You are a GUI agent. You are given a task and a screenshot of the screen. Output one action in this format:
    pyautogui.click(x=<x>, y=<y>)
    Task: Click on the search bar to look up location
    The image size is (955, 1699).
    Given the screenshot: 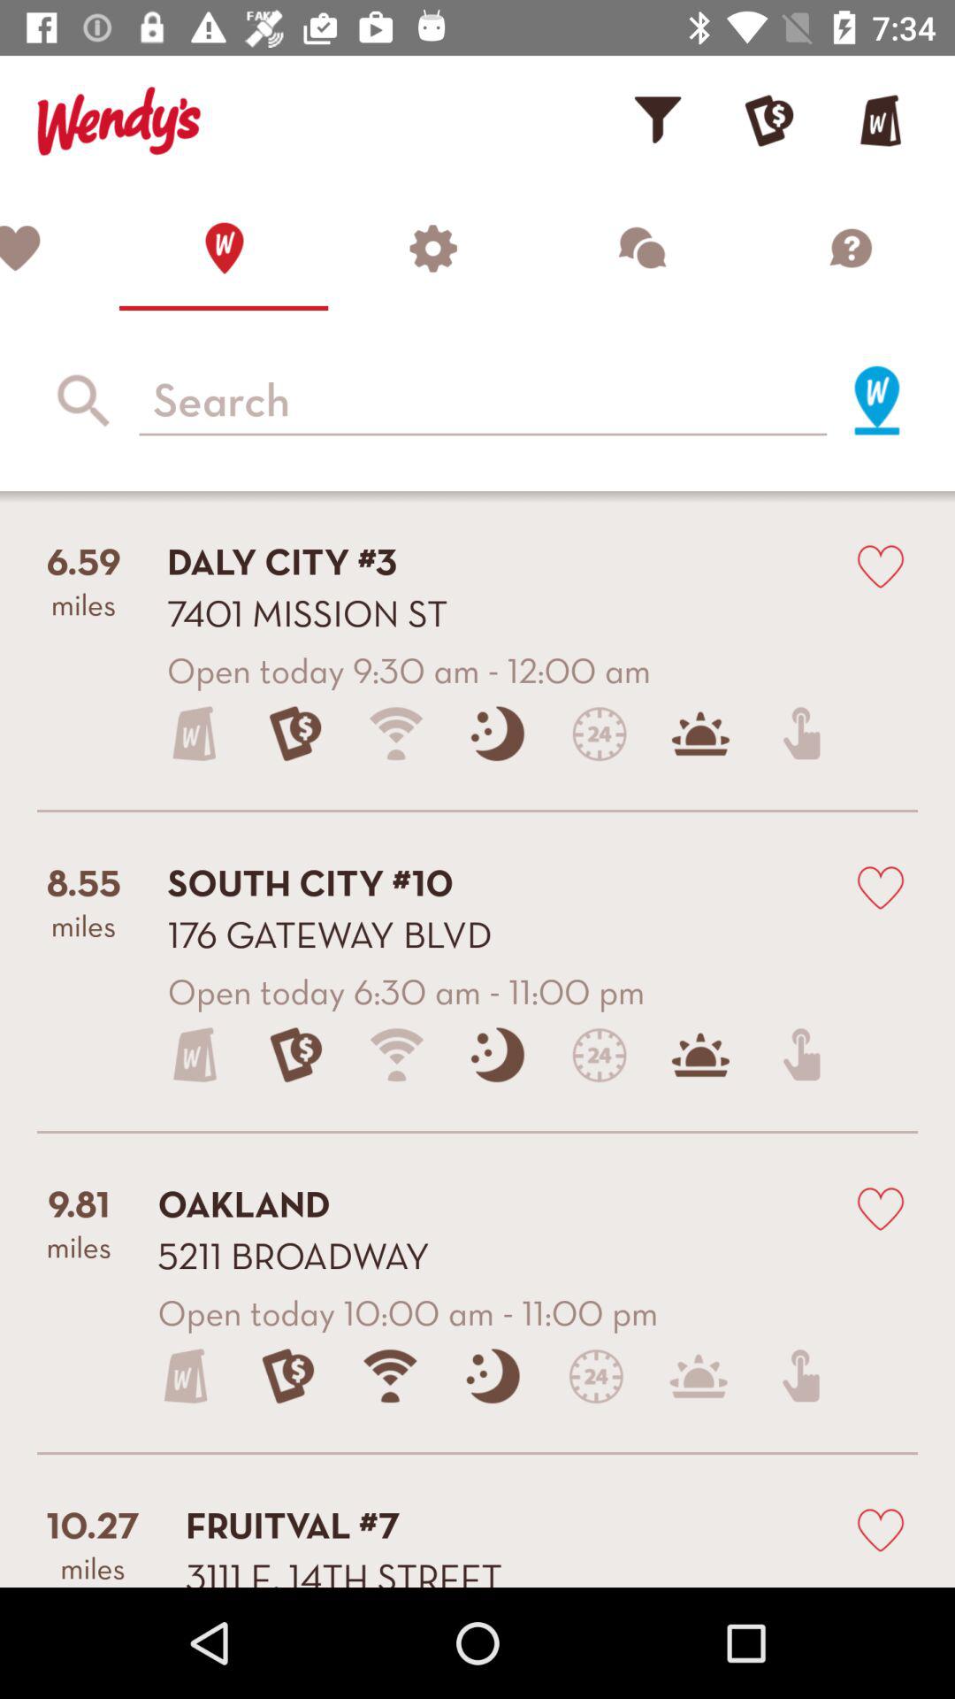 What is the action you would take?
    pyautogui.click(x=483, y=401)
    